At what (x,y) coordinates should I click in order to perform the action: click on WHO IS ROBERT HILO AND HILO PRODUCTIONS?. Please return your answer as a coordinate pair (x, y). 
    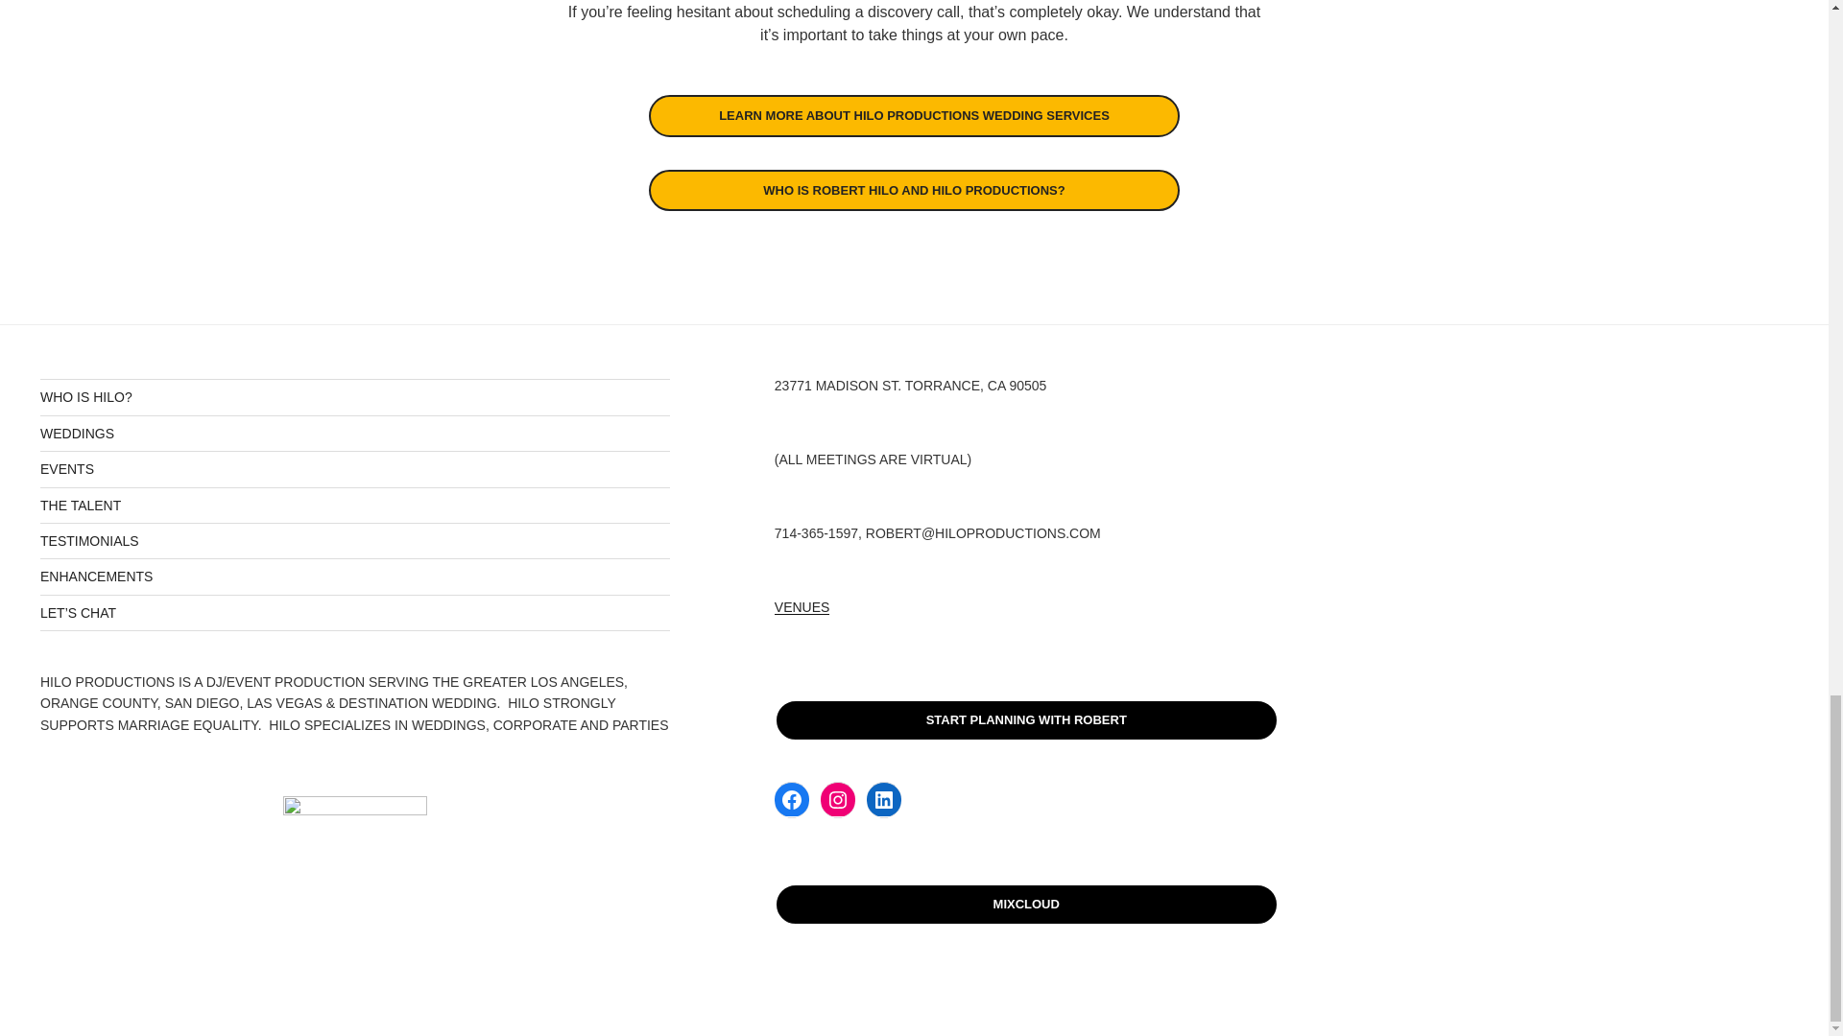
    Looking at the image, I should click on (914, 191).